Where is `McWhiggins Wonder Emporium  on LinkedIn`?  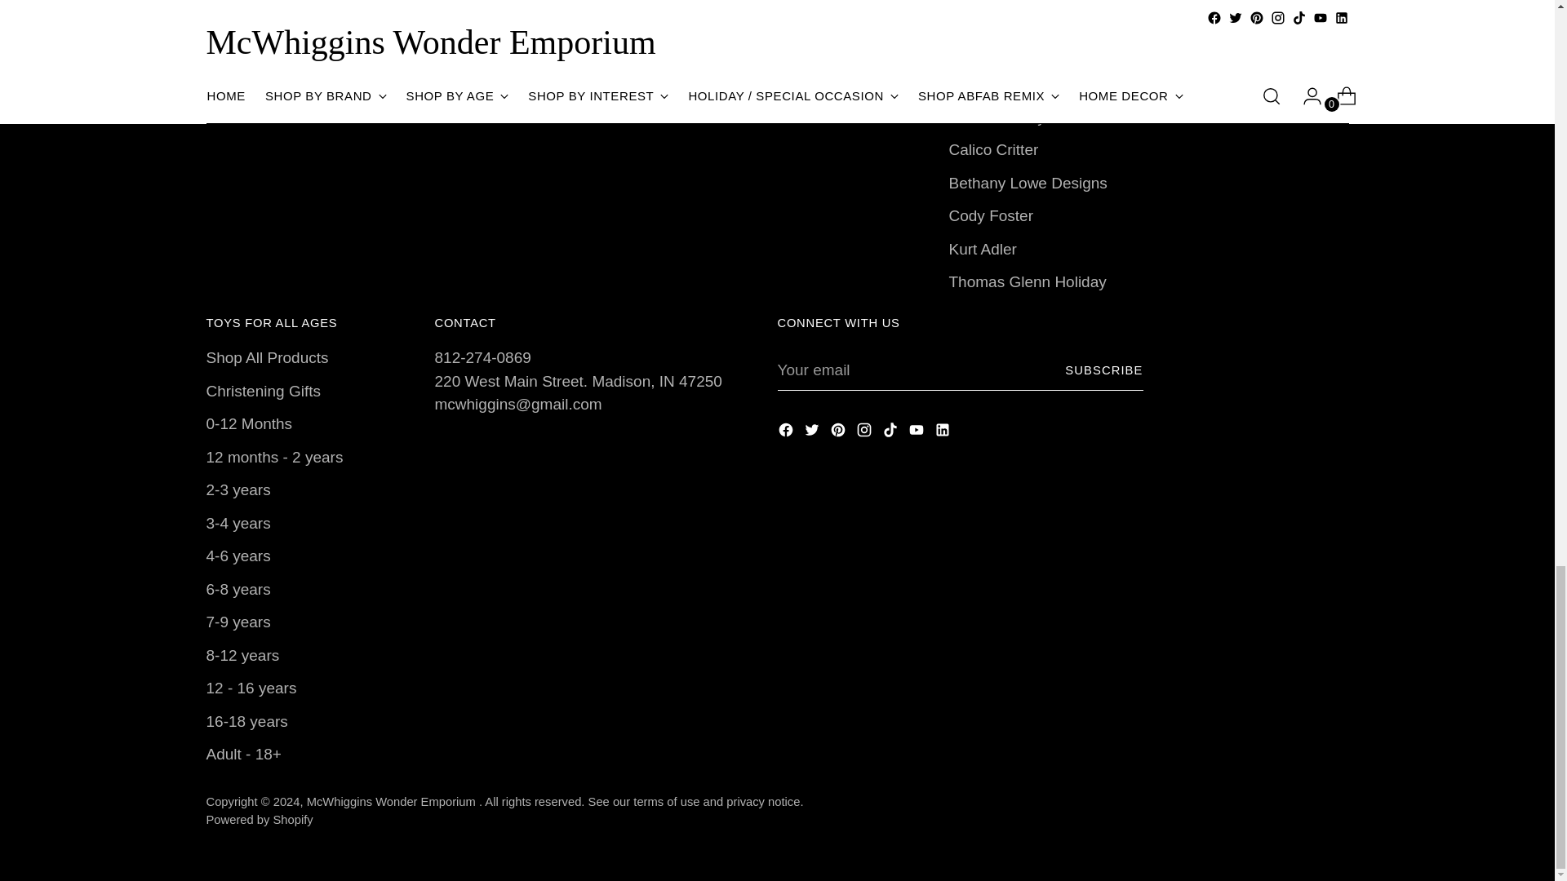 McWhiggins Wonder Emporium  on LinkedIn is located at coordinates (943, 434).